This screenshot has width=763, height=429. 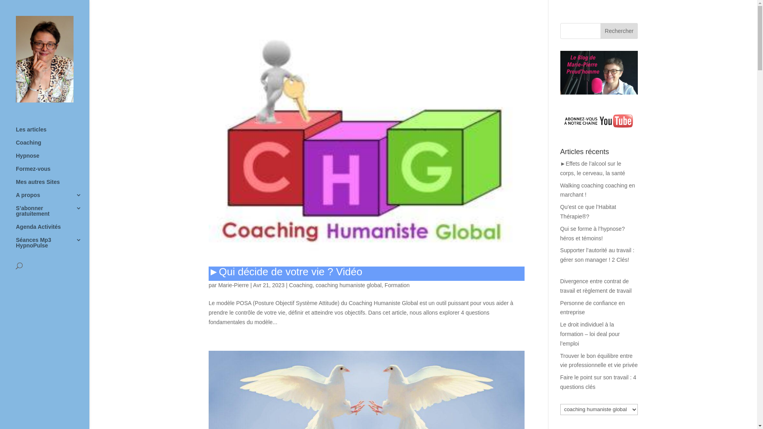 I want to click on A propos, so click(x=52, y=199).